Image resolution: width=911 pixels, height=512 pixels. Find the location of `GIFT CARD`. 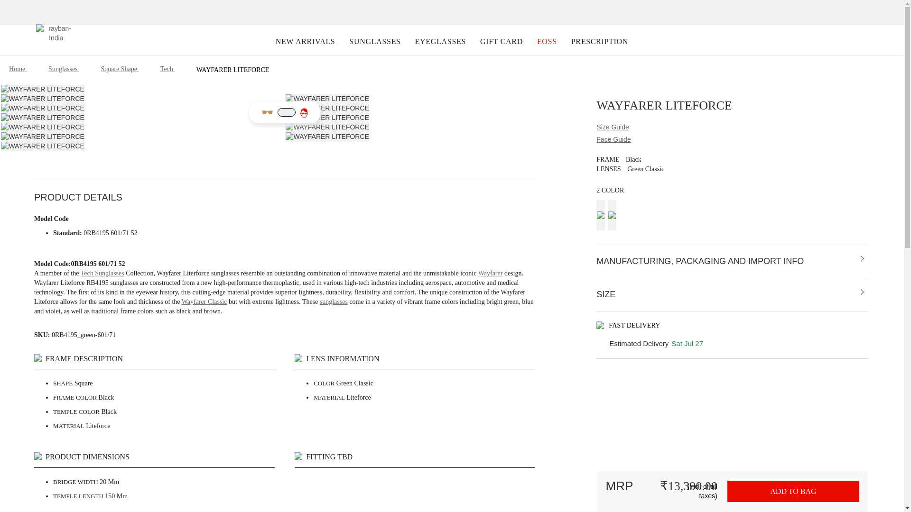

GIFT CARD is located at coordinates (501, 41).